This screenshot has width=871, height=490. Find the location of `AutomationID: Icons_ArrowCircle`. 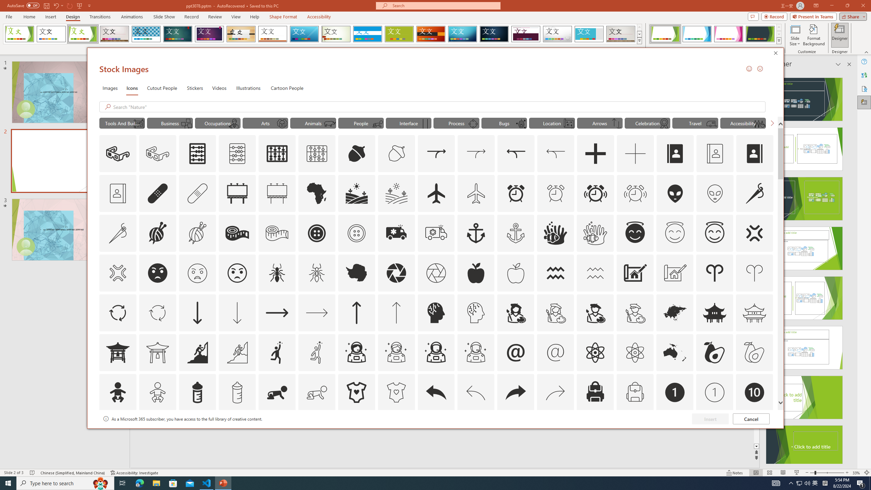

AutomationID: Icons_ArrowCircle is located at coordinates (117, 312).